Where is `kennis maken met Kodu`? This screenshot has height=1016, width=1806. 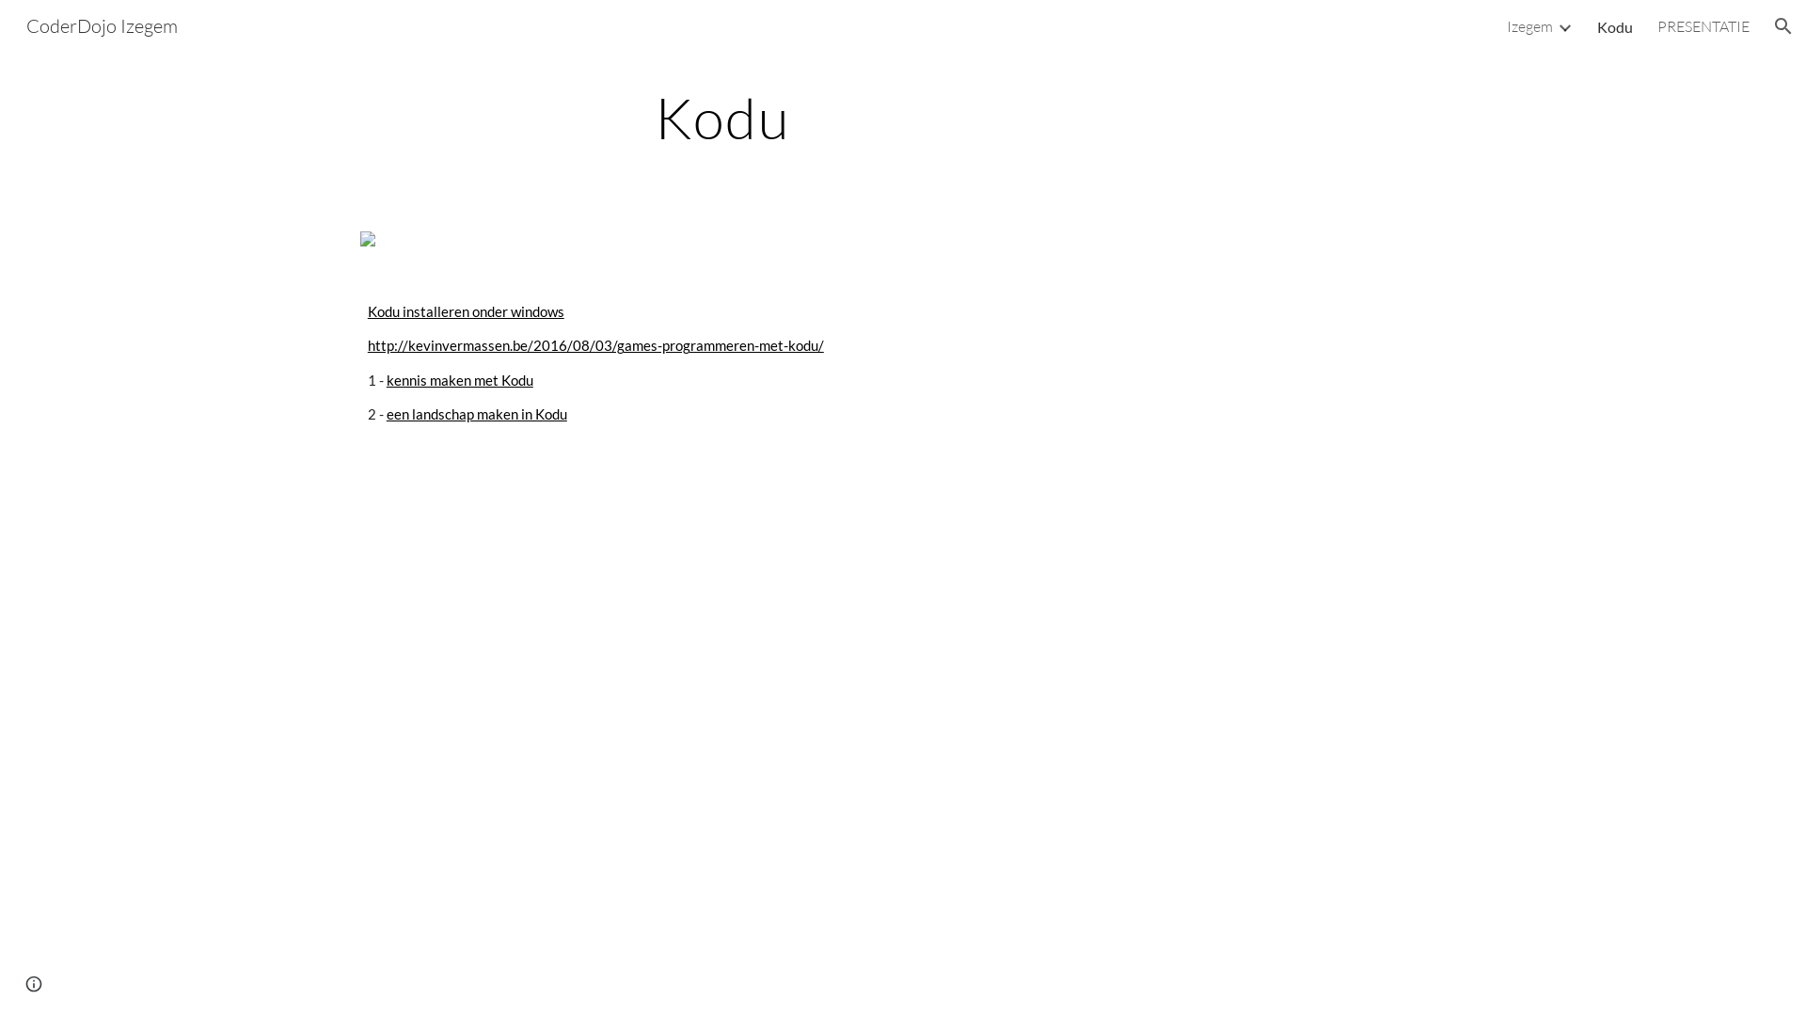 kennis maken met Kodu is located at coordinates (460, 380).